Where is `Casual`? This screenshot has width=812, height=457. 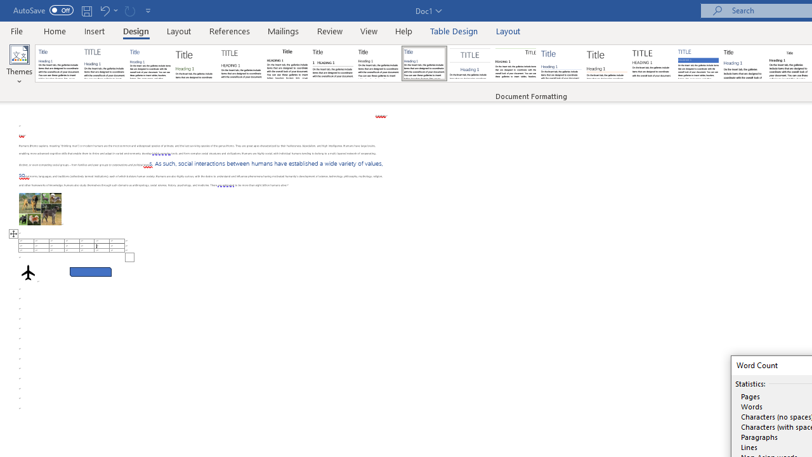 Casual is located at coordinates (424, 63).